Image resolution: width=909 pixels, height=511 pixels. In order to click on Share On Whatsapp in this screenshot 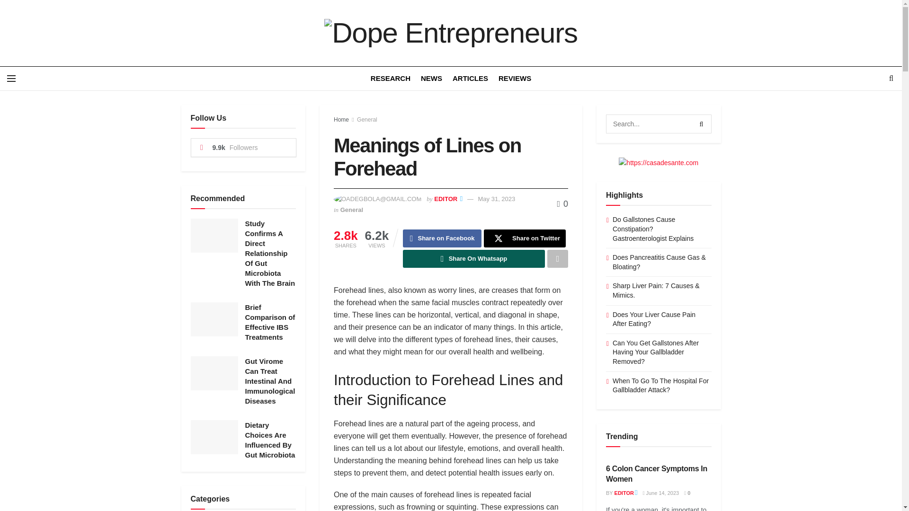, I will do `click(473, 258)`.